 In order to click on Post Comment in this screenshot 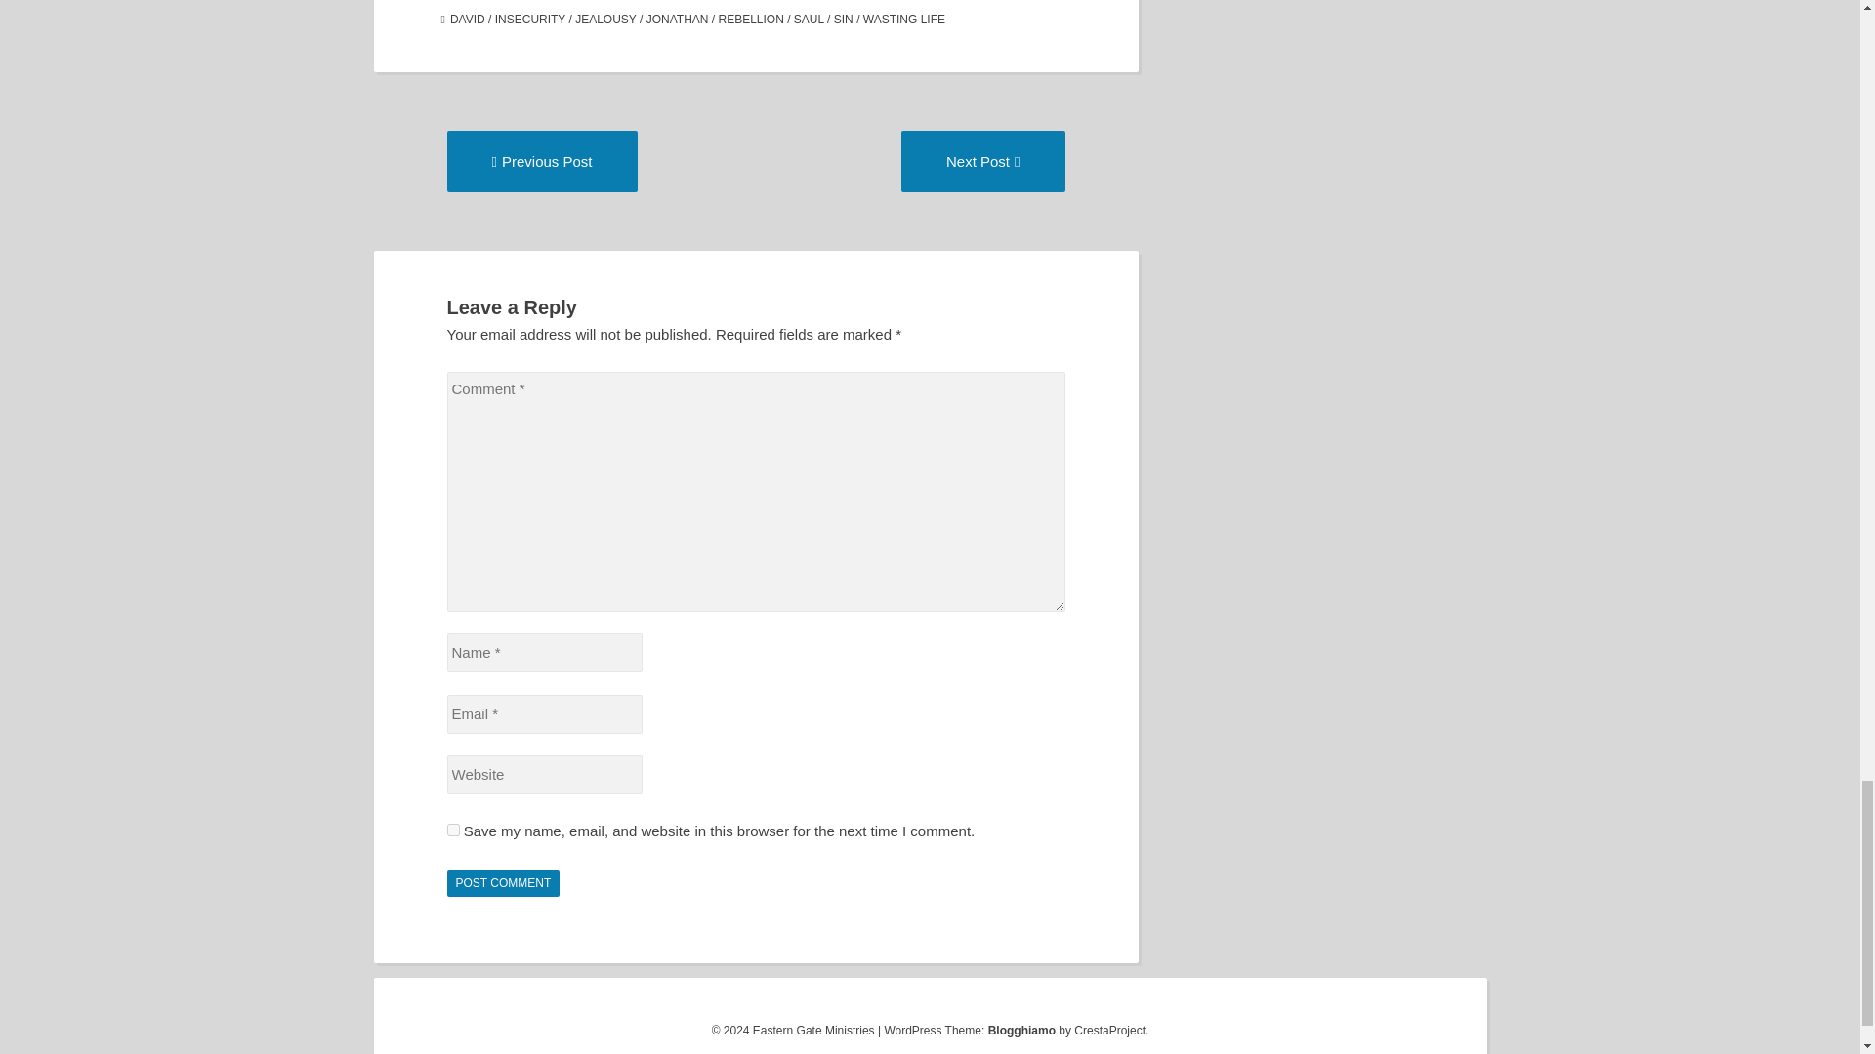, I will do `click(504, 883)`.